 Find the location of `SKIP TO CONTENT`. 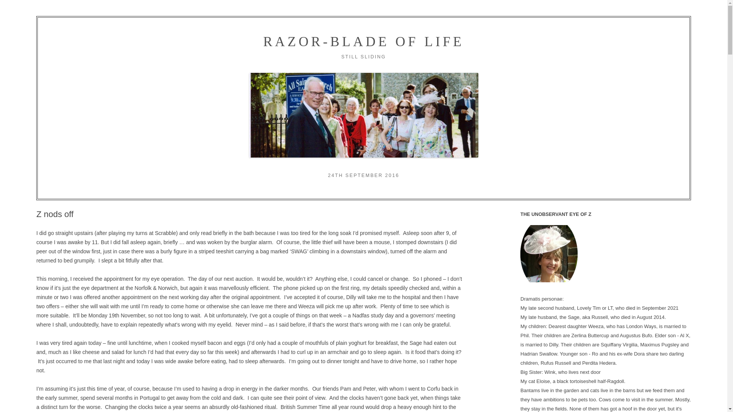

SKIP TO CONTENT is located at coordinates (387, 67).